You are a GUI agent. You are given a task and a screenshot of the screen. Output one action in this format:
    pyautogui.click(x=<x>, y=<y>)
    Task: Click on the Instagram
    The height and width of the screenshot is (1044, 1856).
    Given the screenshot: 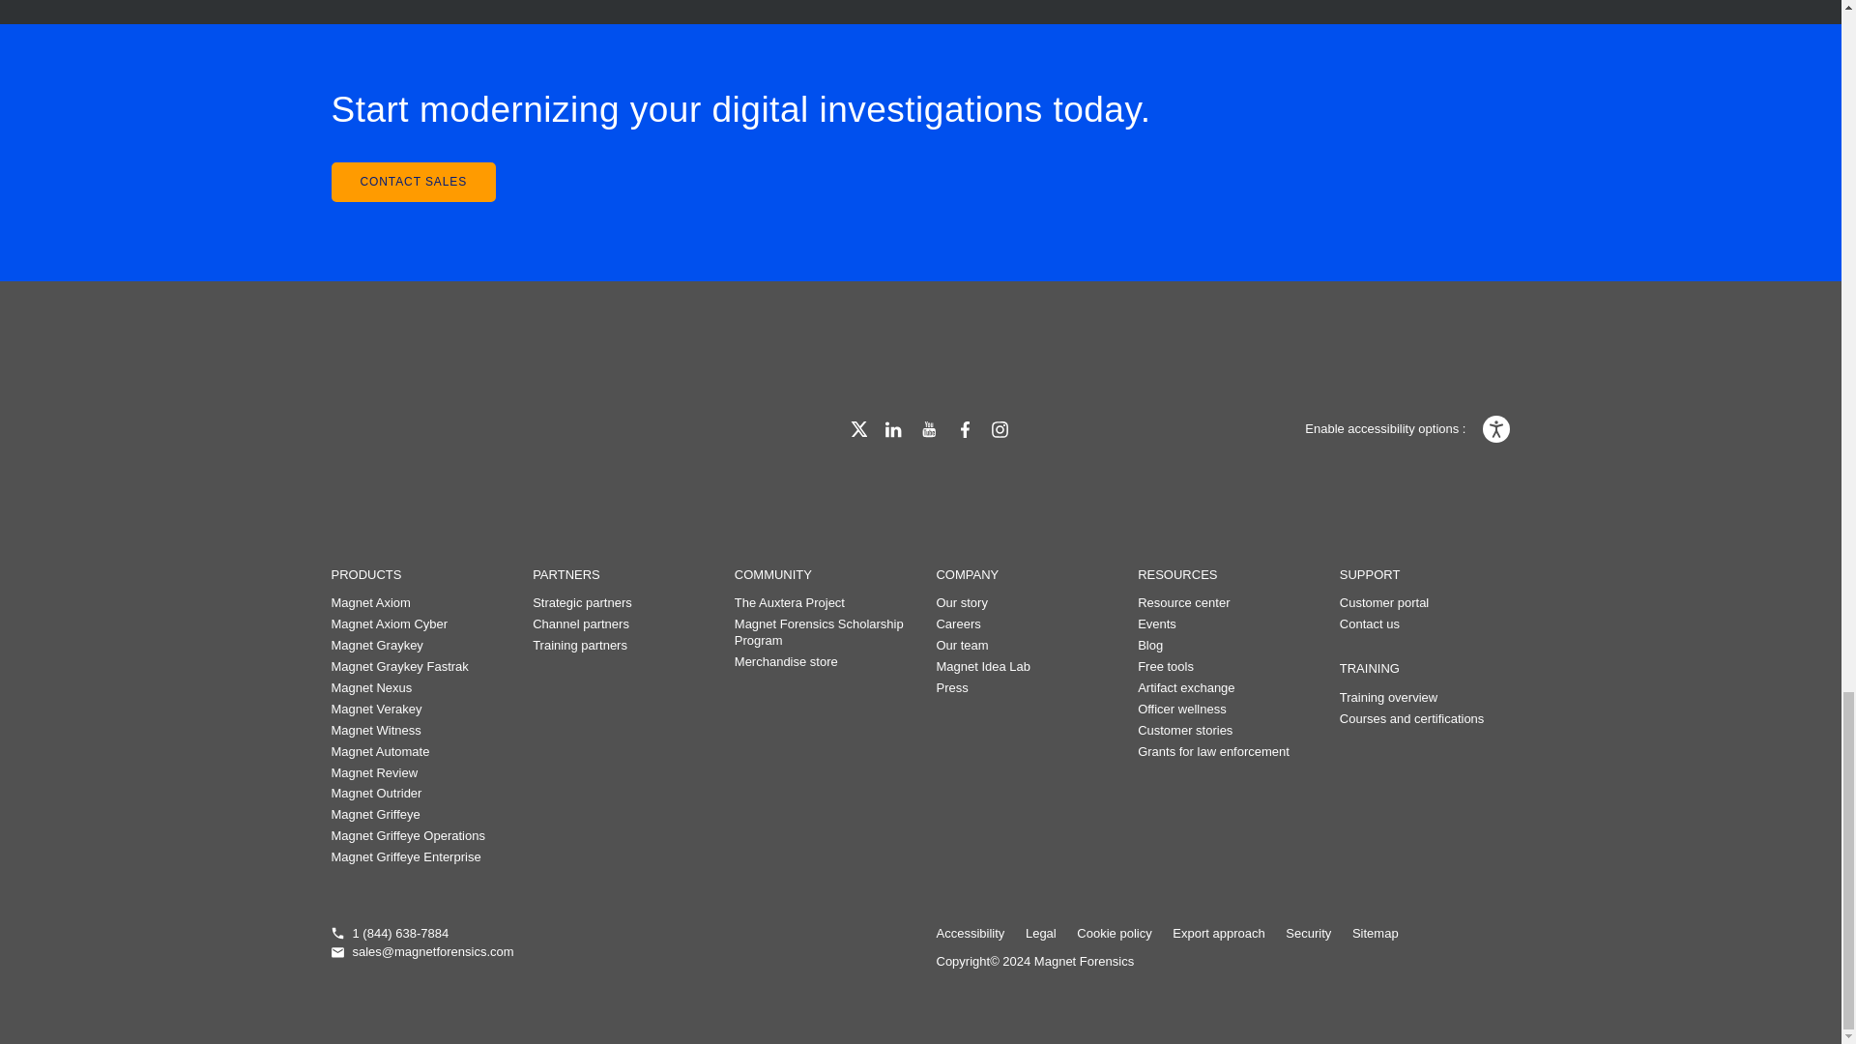 What is the action you would take?
    pyautogui.click(x=1000, y=429)
    